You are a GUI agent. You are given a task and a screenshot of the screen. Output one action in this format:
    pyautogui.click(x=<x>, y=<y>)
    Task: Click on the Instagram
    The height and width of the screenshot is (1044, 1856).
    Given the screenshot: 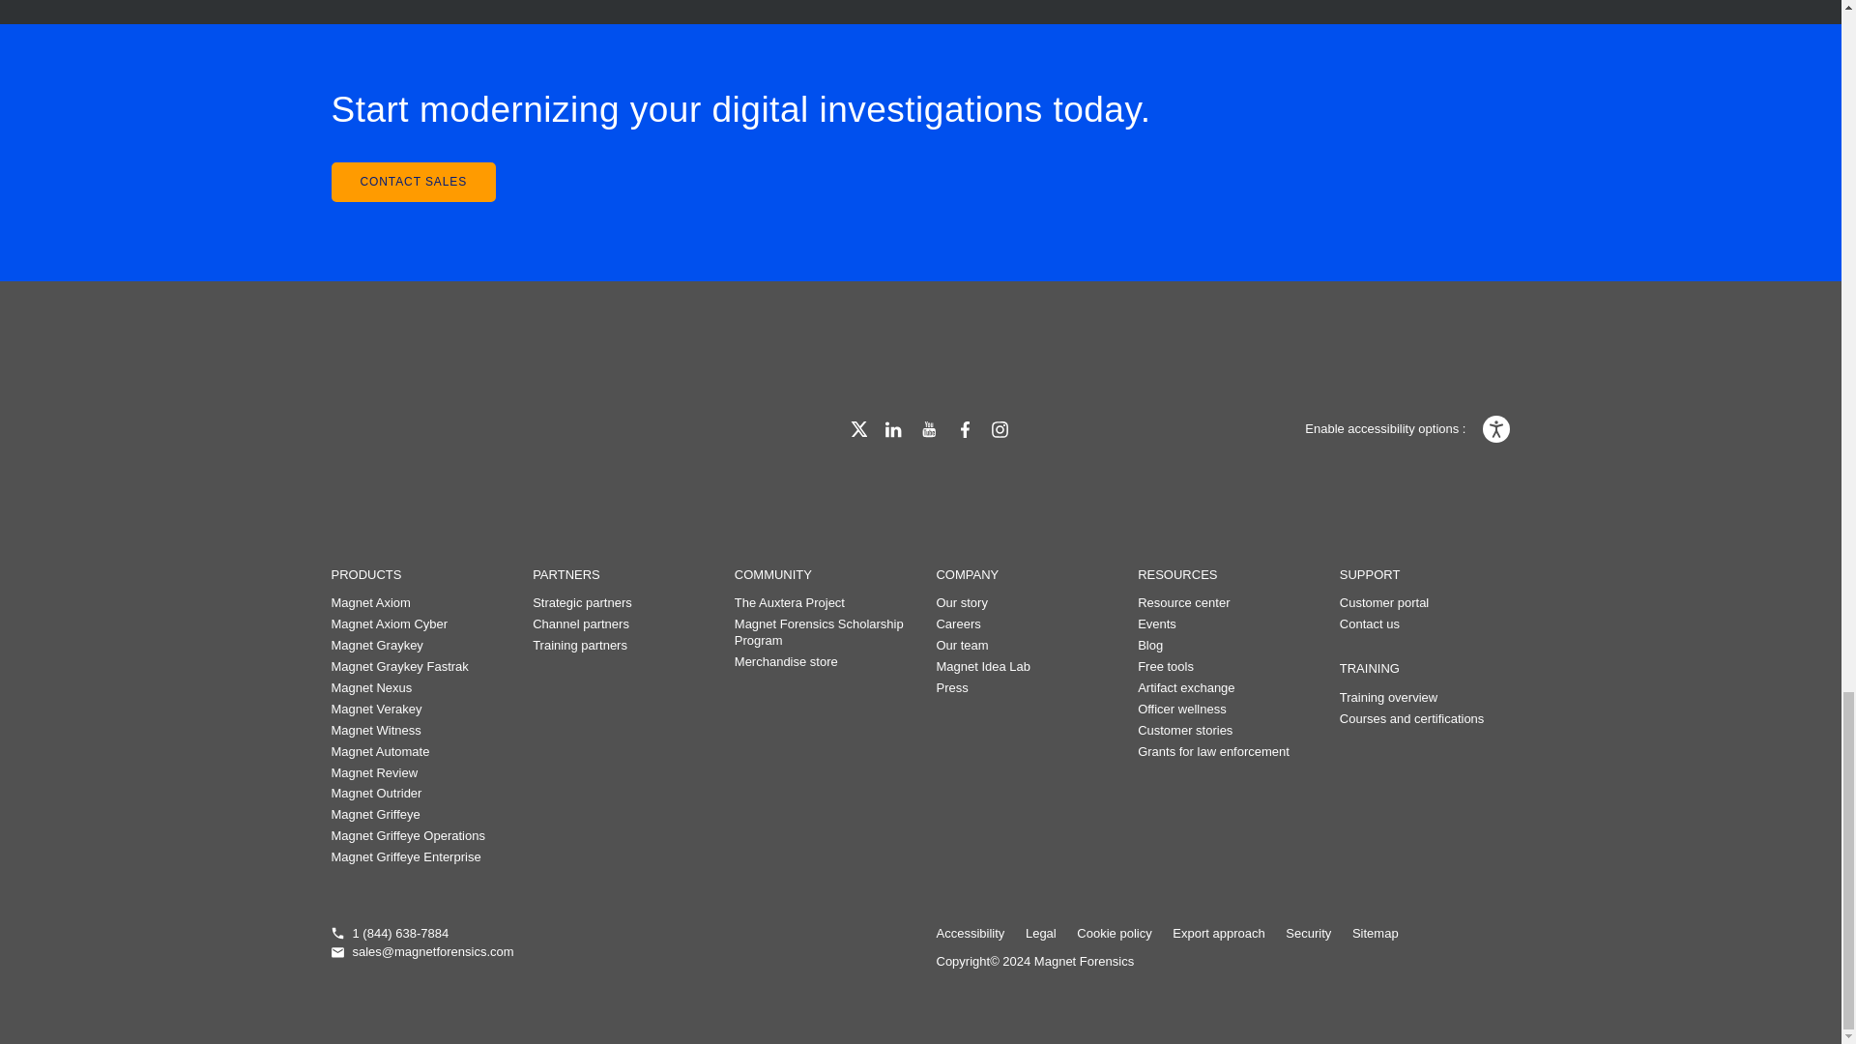 What is the action you would take?
    pyautogui.click(x=1000, y=429)
    